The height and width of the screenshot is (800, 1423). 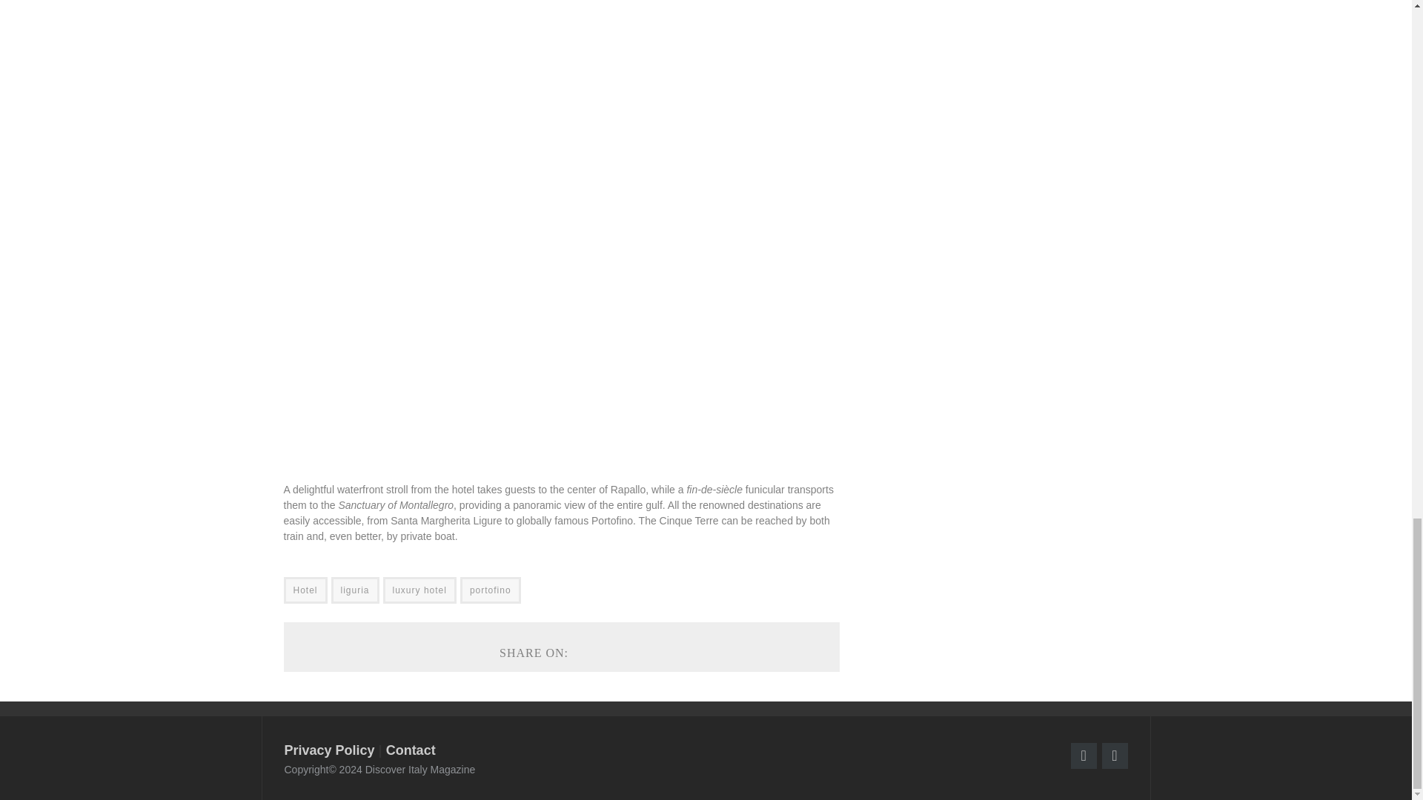 What do you see at coordinates (330, 750) in the screenshot?
I see `Privacy Policy` at bounding box center [330, 750].